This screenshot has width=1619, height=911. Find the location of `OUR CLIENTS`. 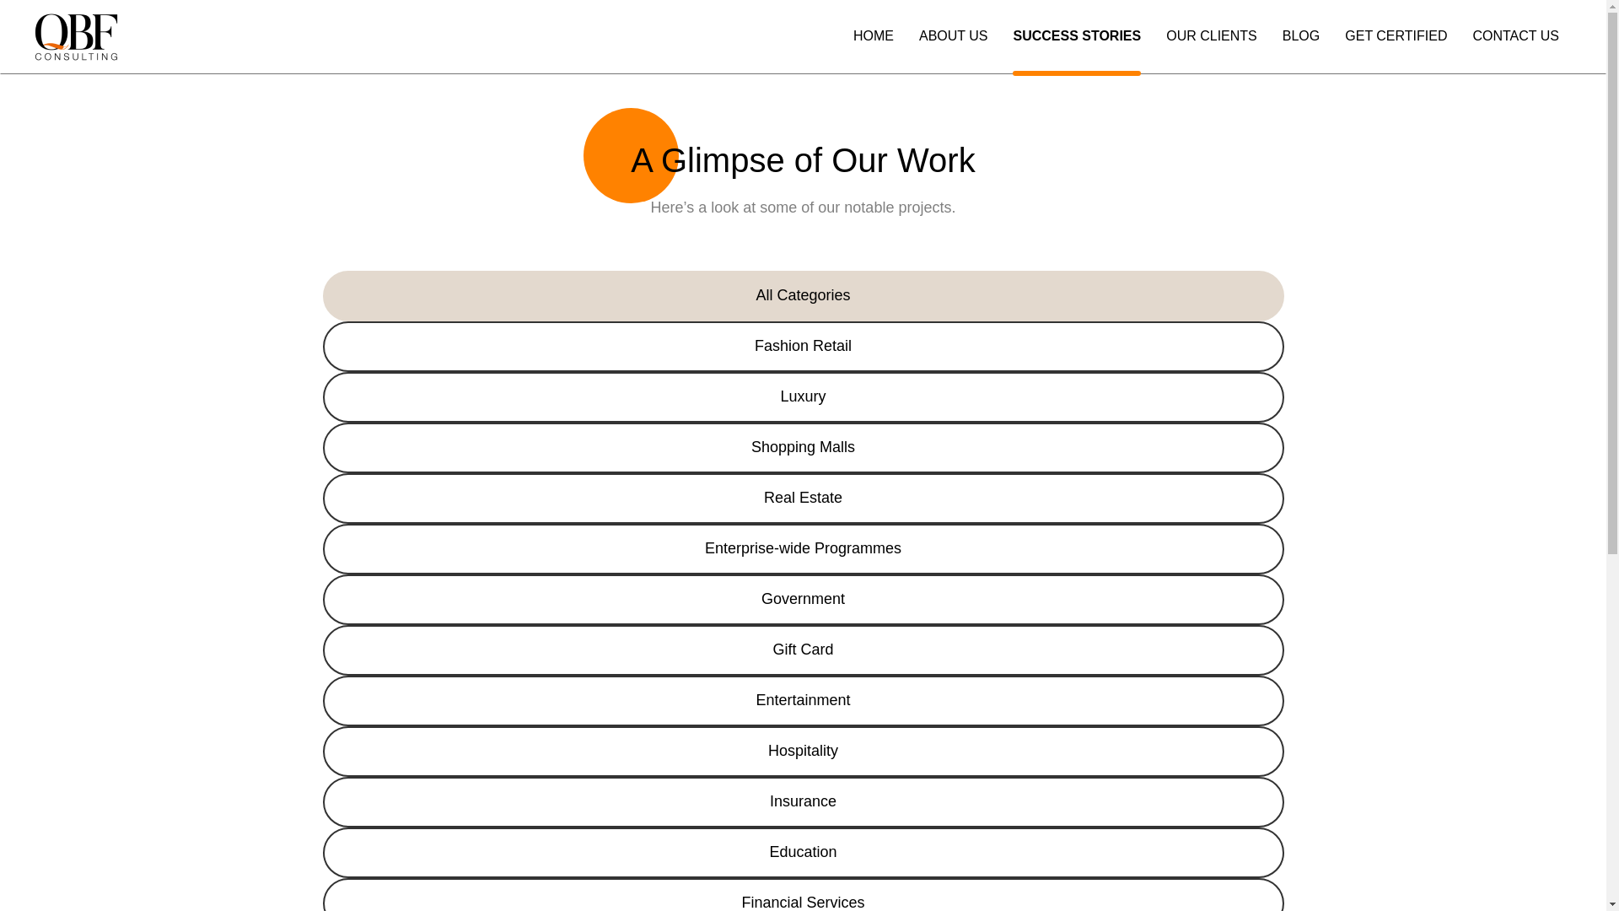

OUR CLIENTS is located at coordinates (1211, 49).